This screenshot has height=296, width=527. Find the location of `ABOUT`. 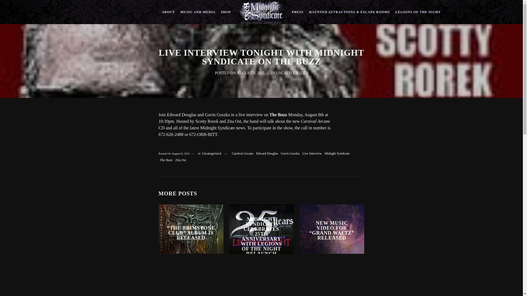

ABOUT is located at coordinates (169, 12).